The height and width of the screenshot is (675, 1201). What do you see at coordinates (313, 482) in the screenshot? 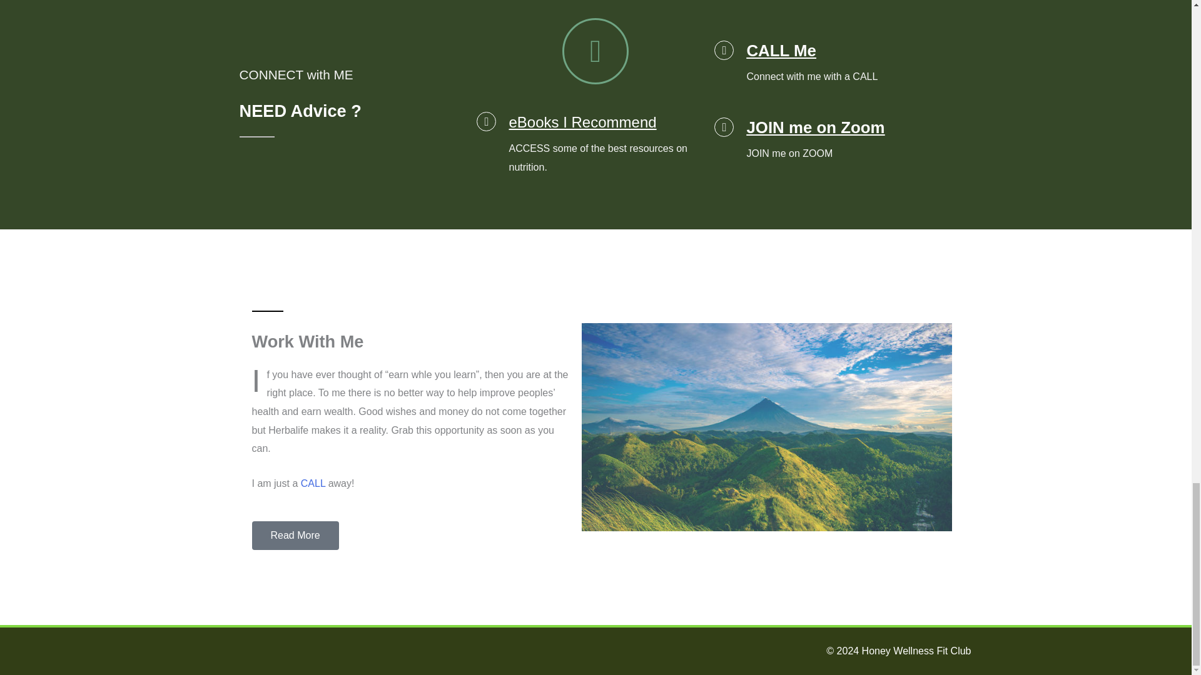
I see `CALL` at bounding box center [313, 482].